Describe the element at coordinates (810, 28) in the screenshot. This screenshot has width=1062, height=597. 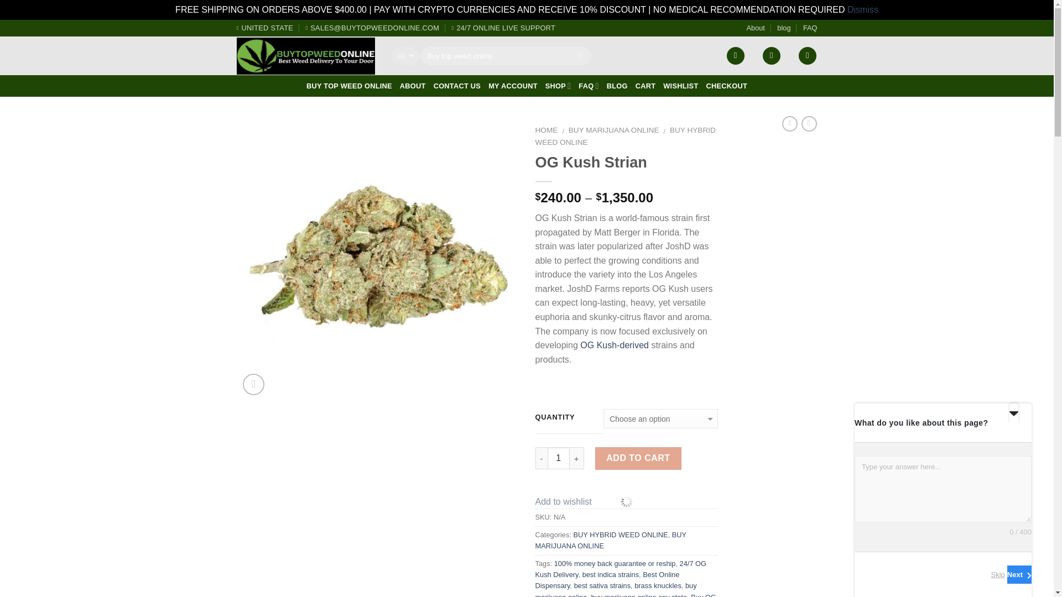
I see `FAQ` at that location.